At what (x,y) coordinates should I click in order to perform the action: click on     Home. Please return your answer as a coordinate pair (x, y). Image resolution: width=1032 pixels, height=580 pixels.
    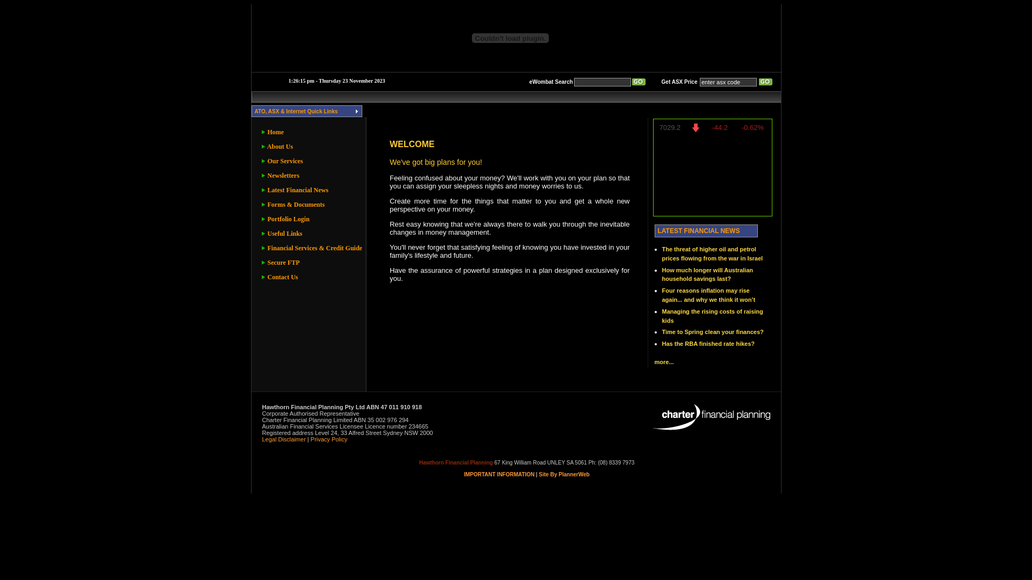
    Looking at the image, I should click on (311, 132).